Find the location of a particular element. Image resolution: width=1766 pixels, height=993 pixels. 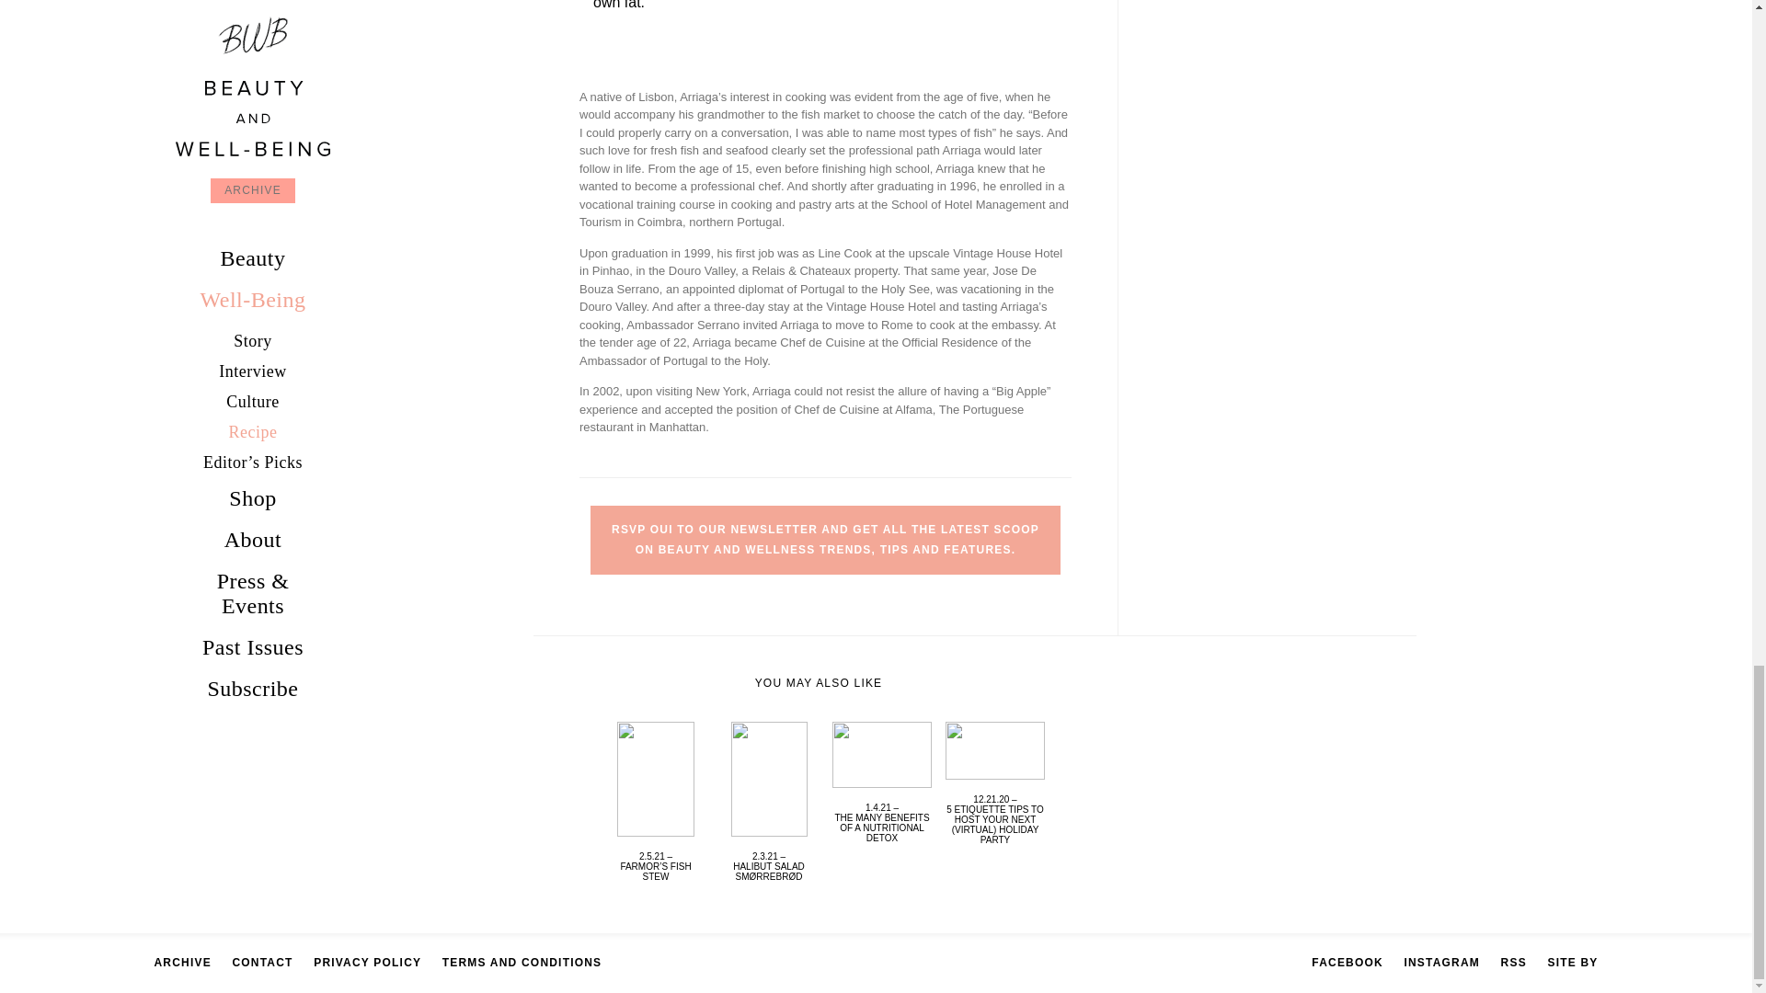

INSTAGRAM is located at coordinates (1441, 963).